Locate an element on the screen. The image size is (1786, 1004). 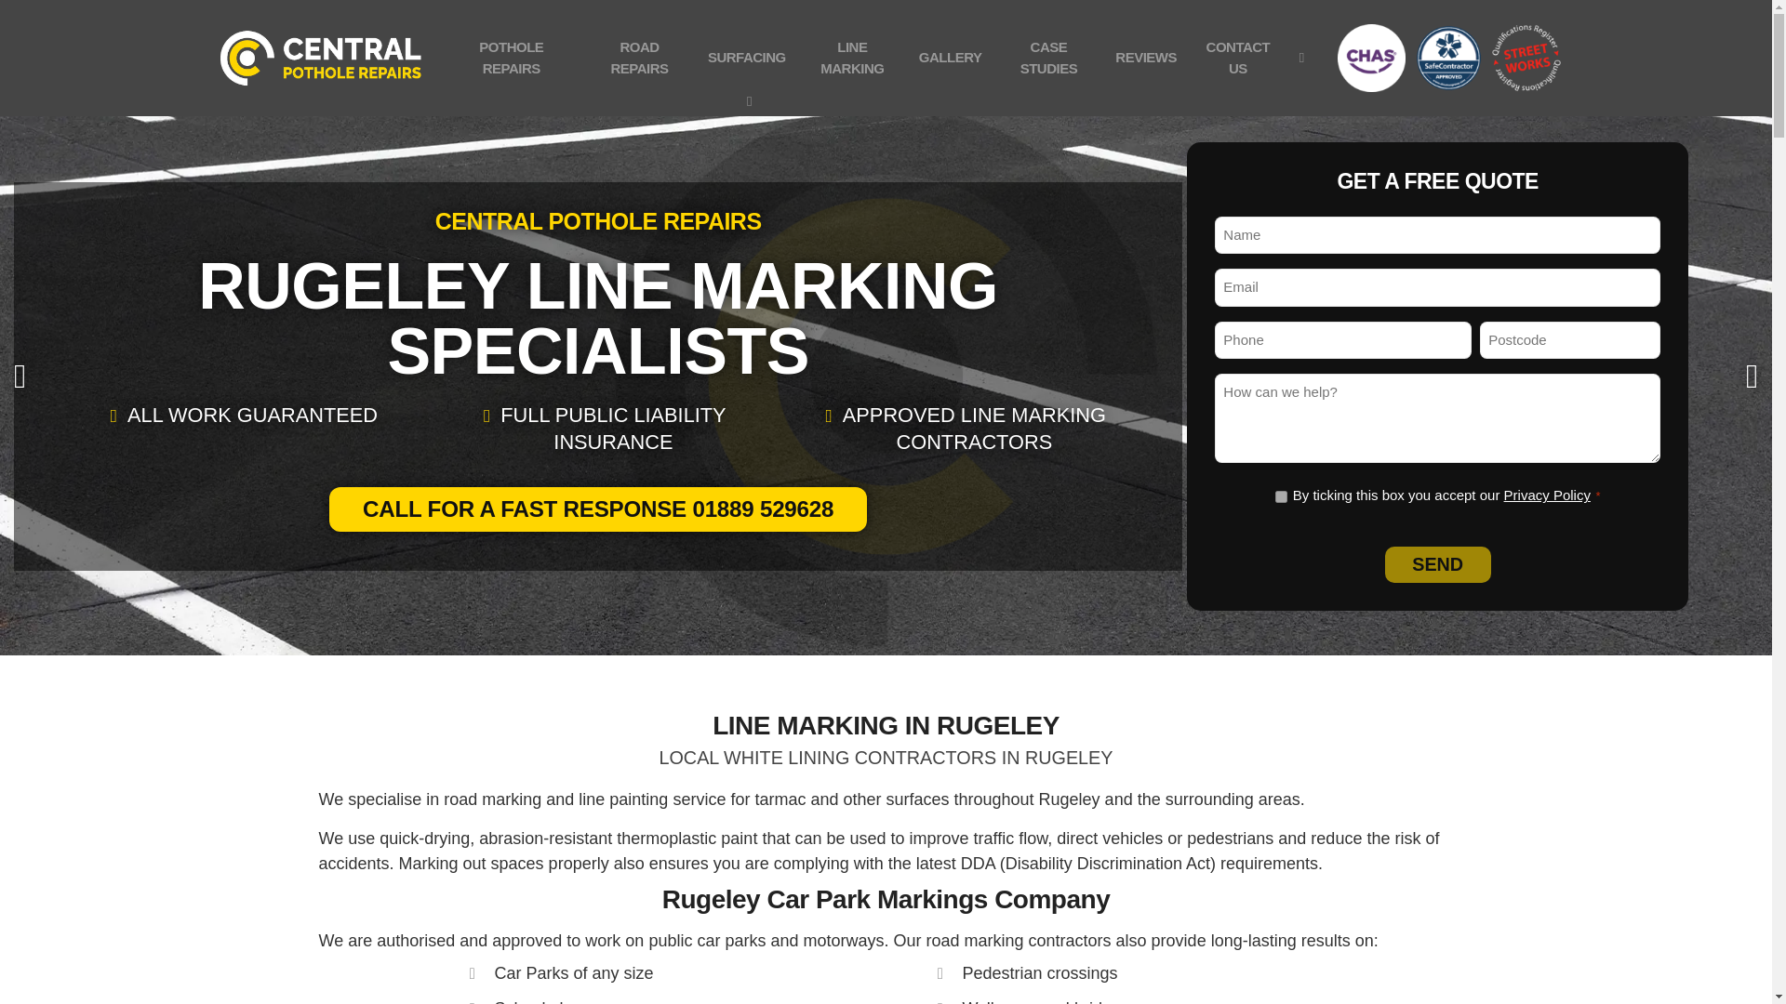
LINE MARKING is located at coordinates (852, 58).